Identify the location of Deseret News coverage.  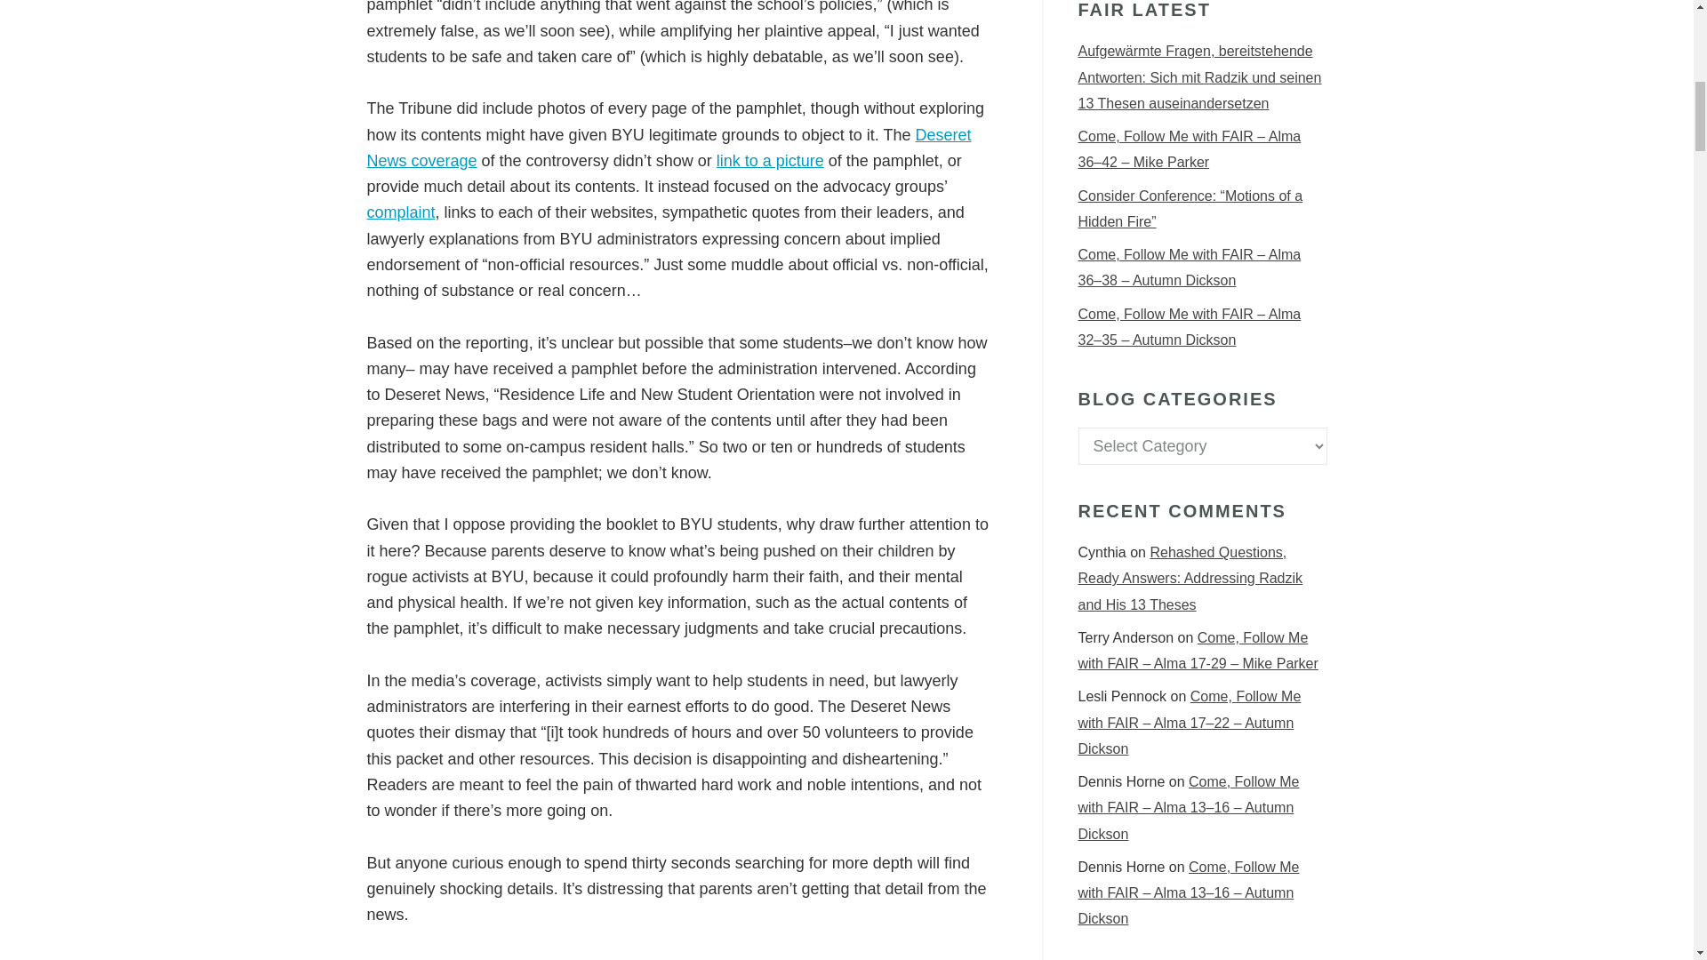
(669, 148).